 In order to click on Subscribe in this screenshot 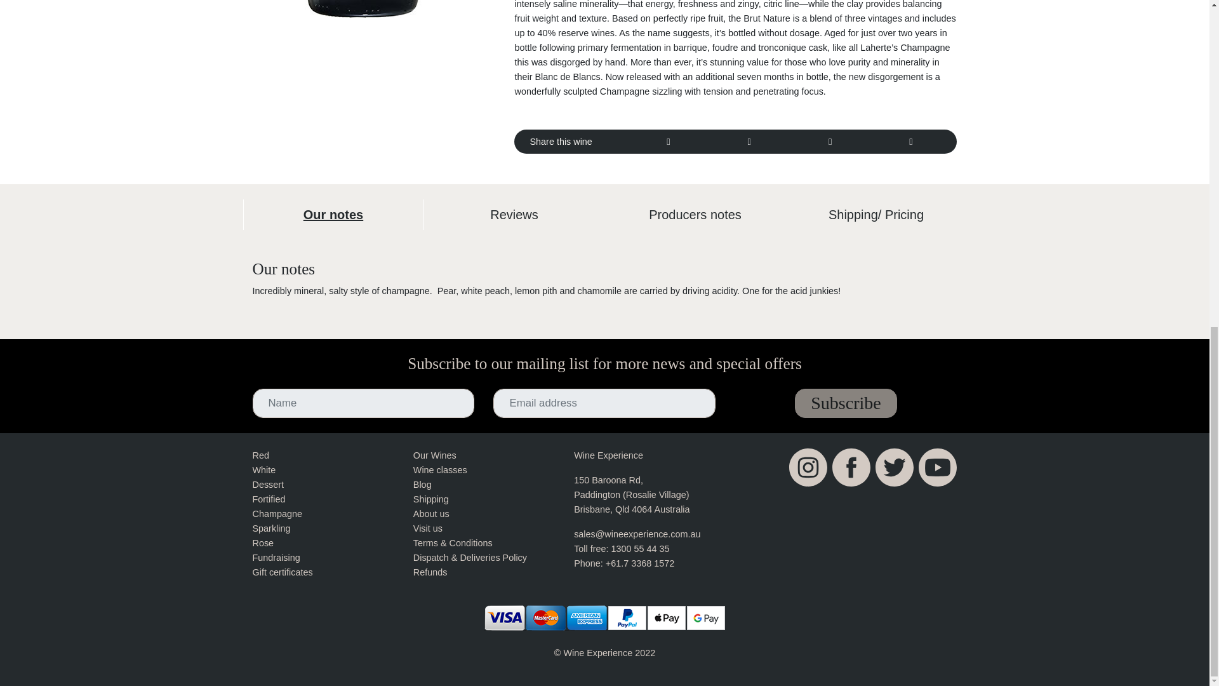, I will do `click(845, 403)`.